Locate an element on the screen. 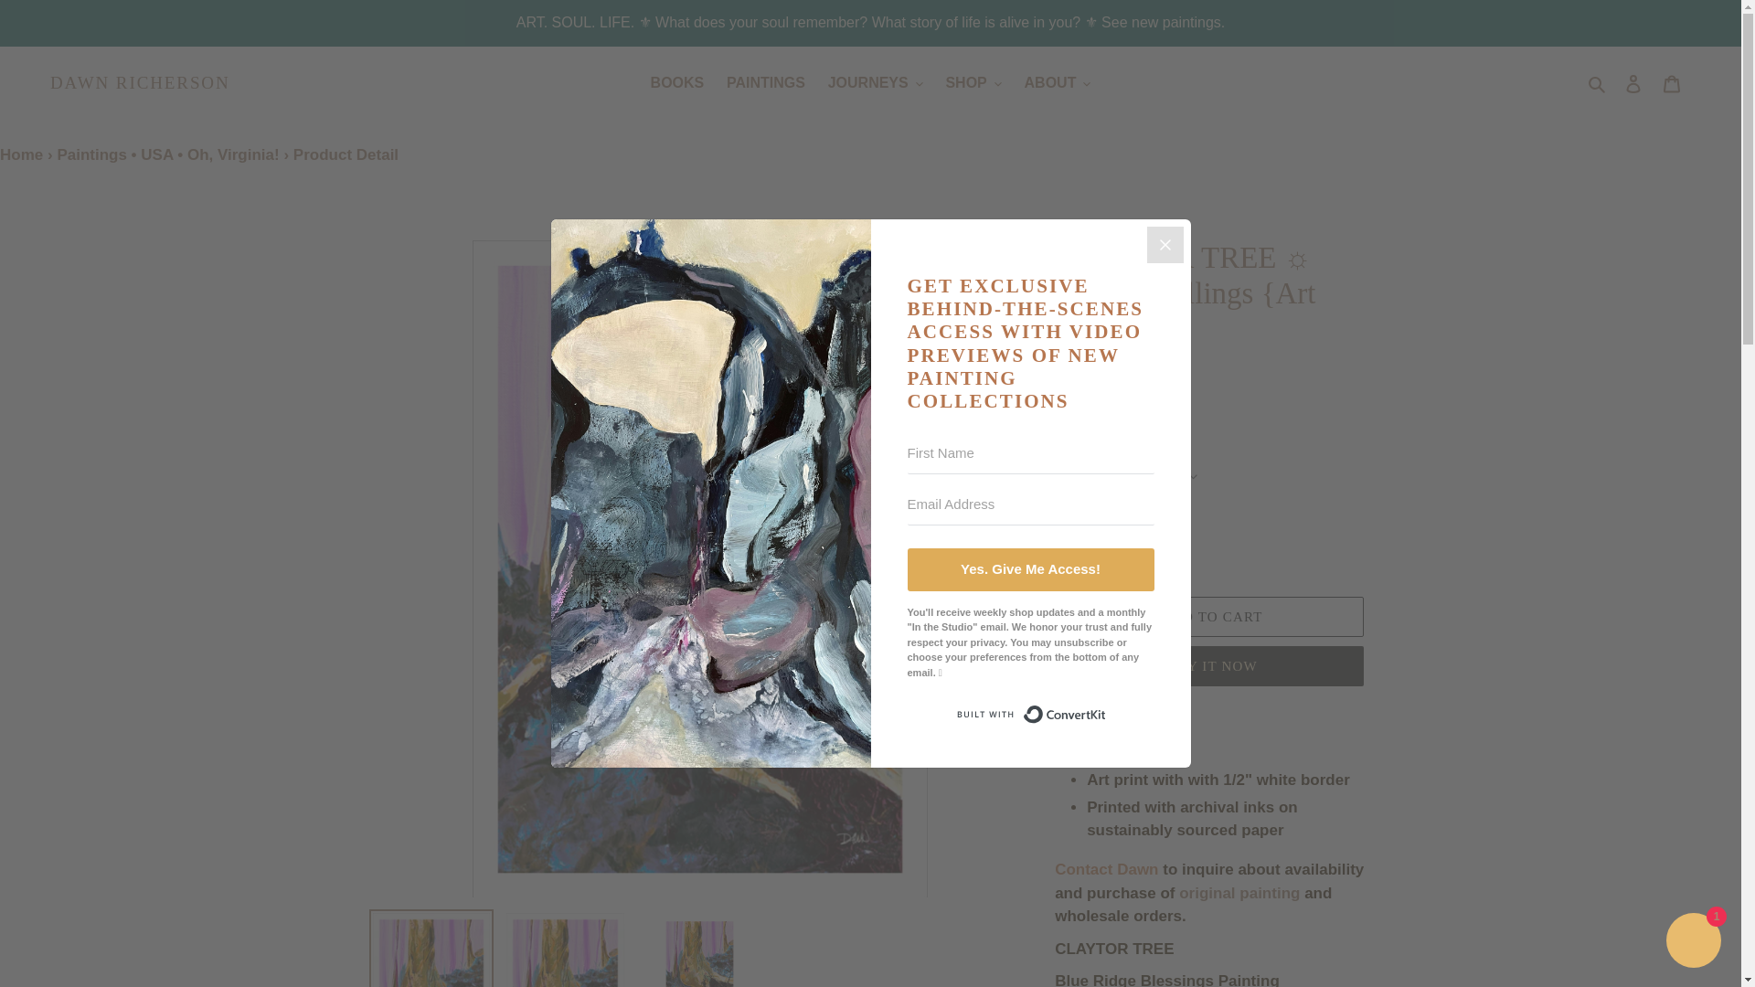 Image resolution: width=1755 pixels, height=987 pixels. ABOUT is located at coordinates (1058, 82).